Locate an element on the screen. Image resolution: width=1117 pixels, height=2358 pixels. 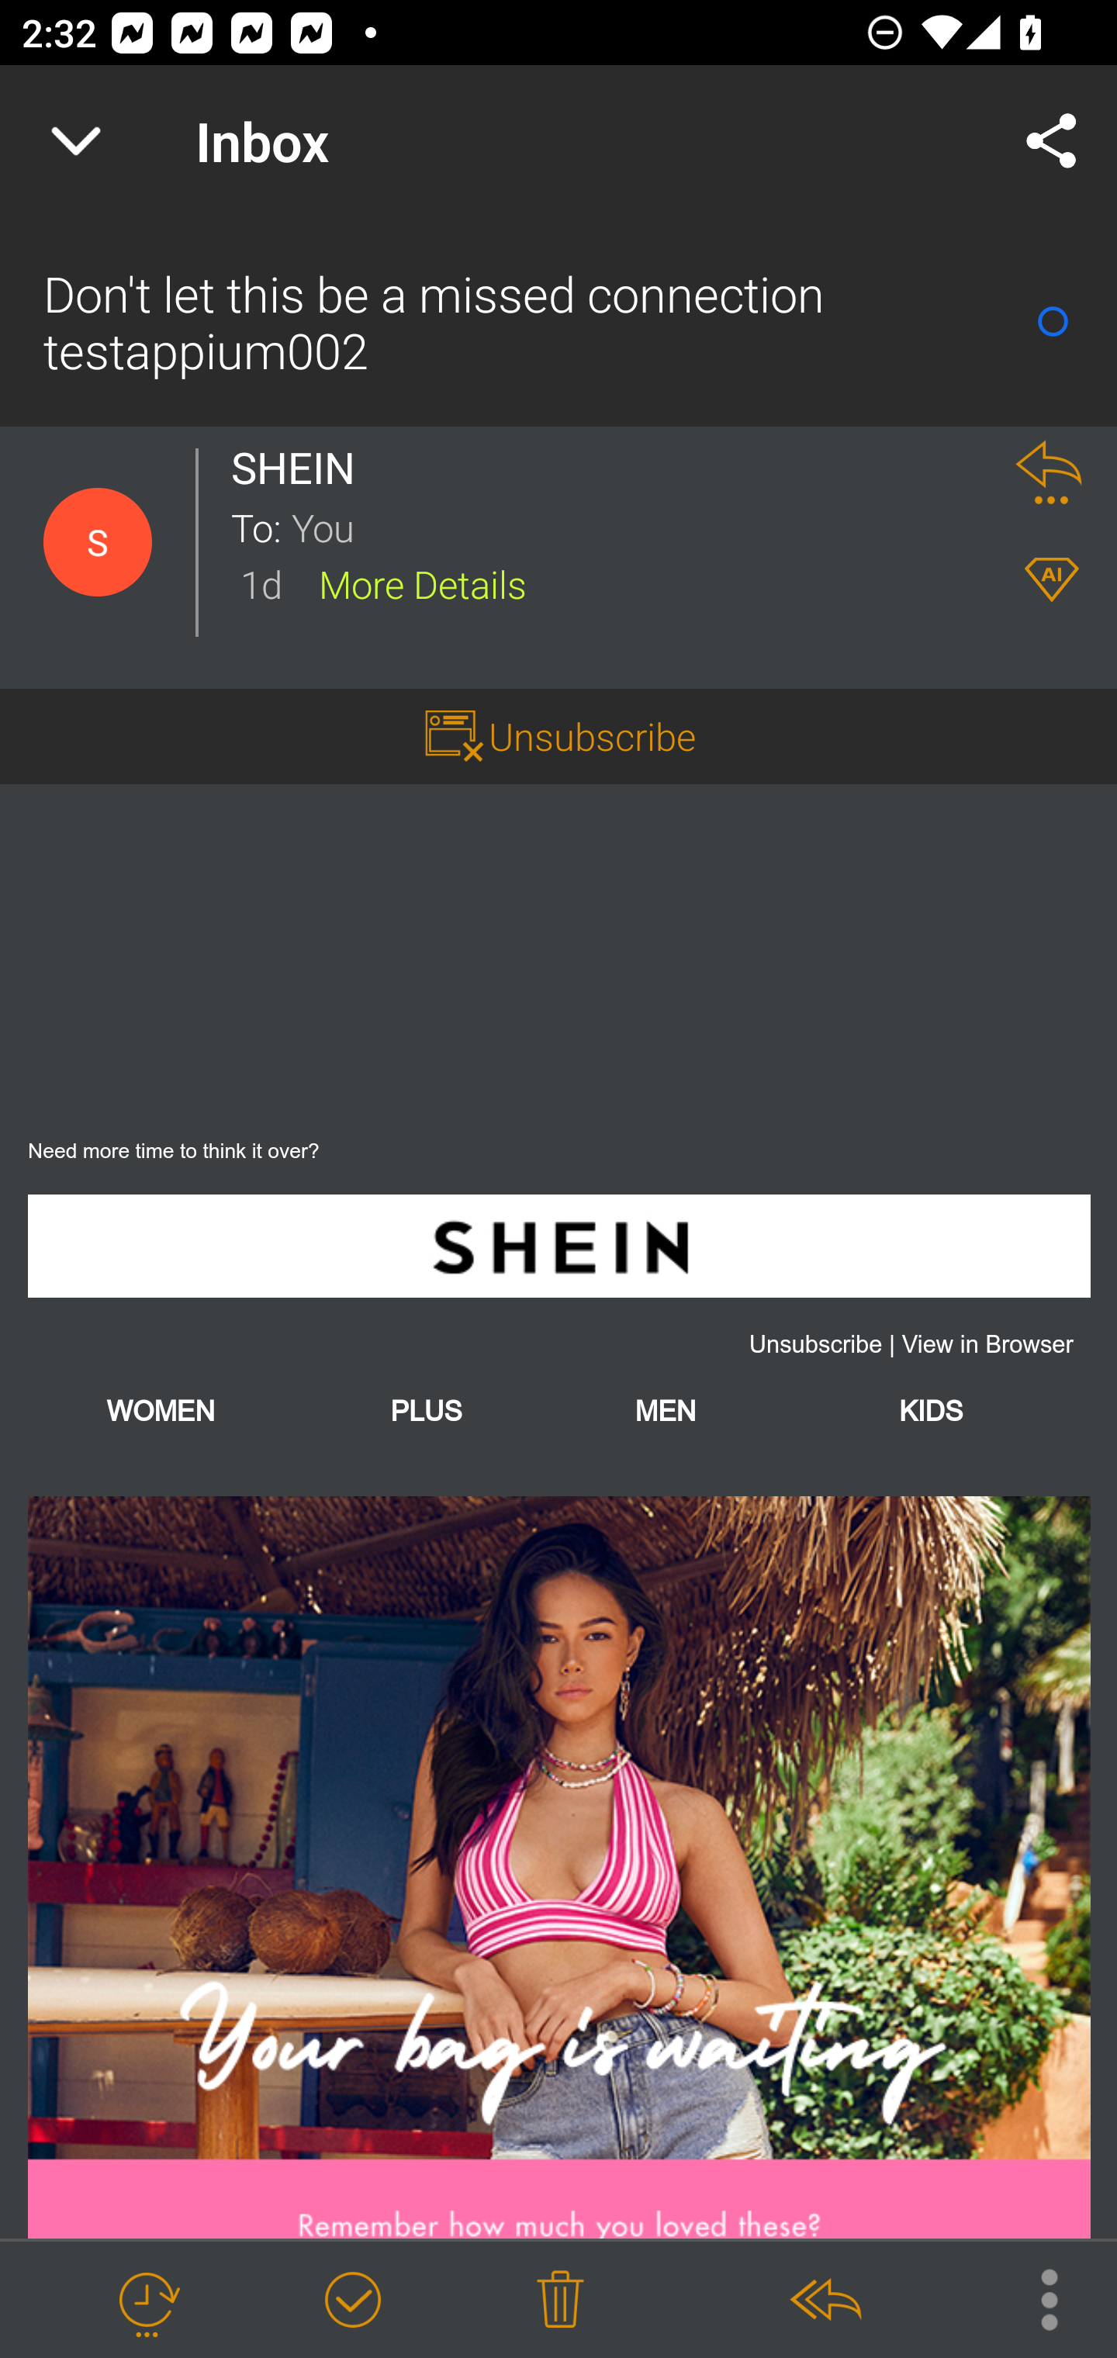
More Options is located at coordinates (1034, 2297).